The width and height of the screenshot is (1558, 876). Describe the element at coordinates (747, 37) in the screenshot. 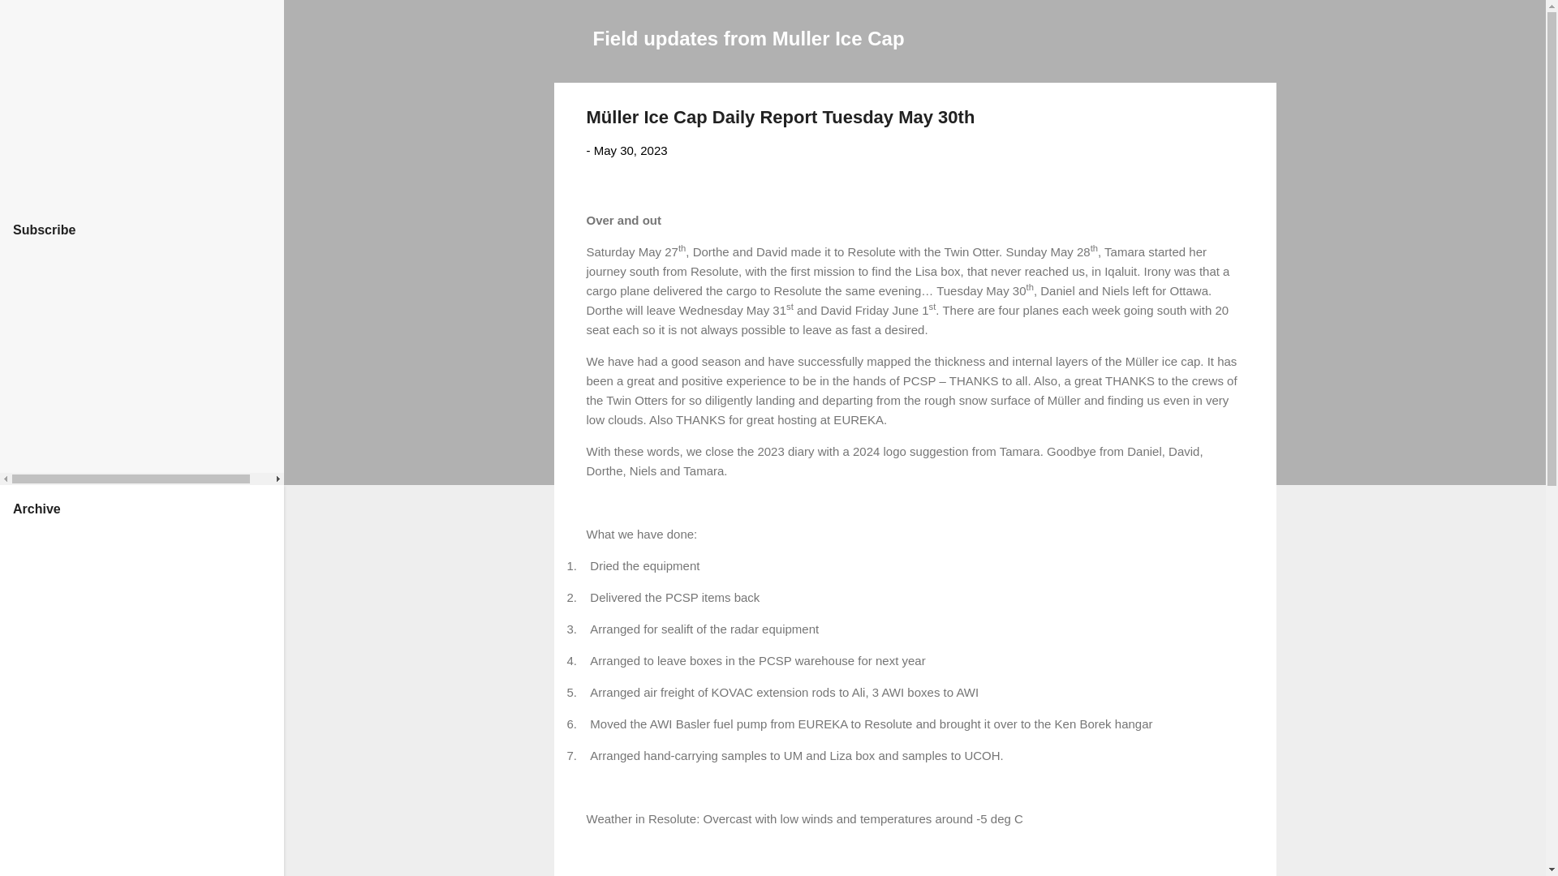

I see `Field updates from Muller Ice Cap` at that location.